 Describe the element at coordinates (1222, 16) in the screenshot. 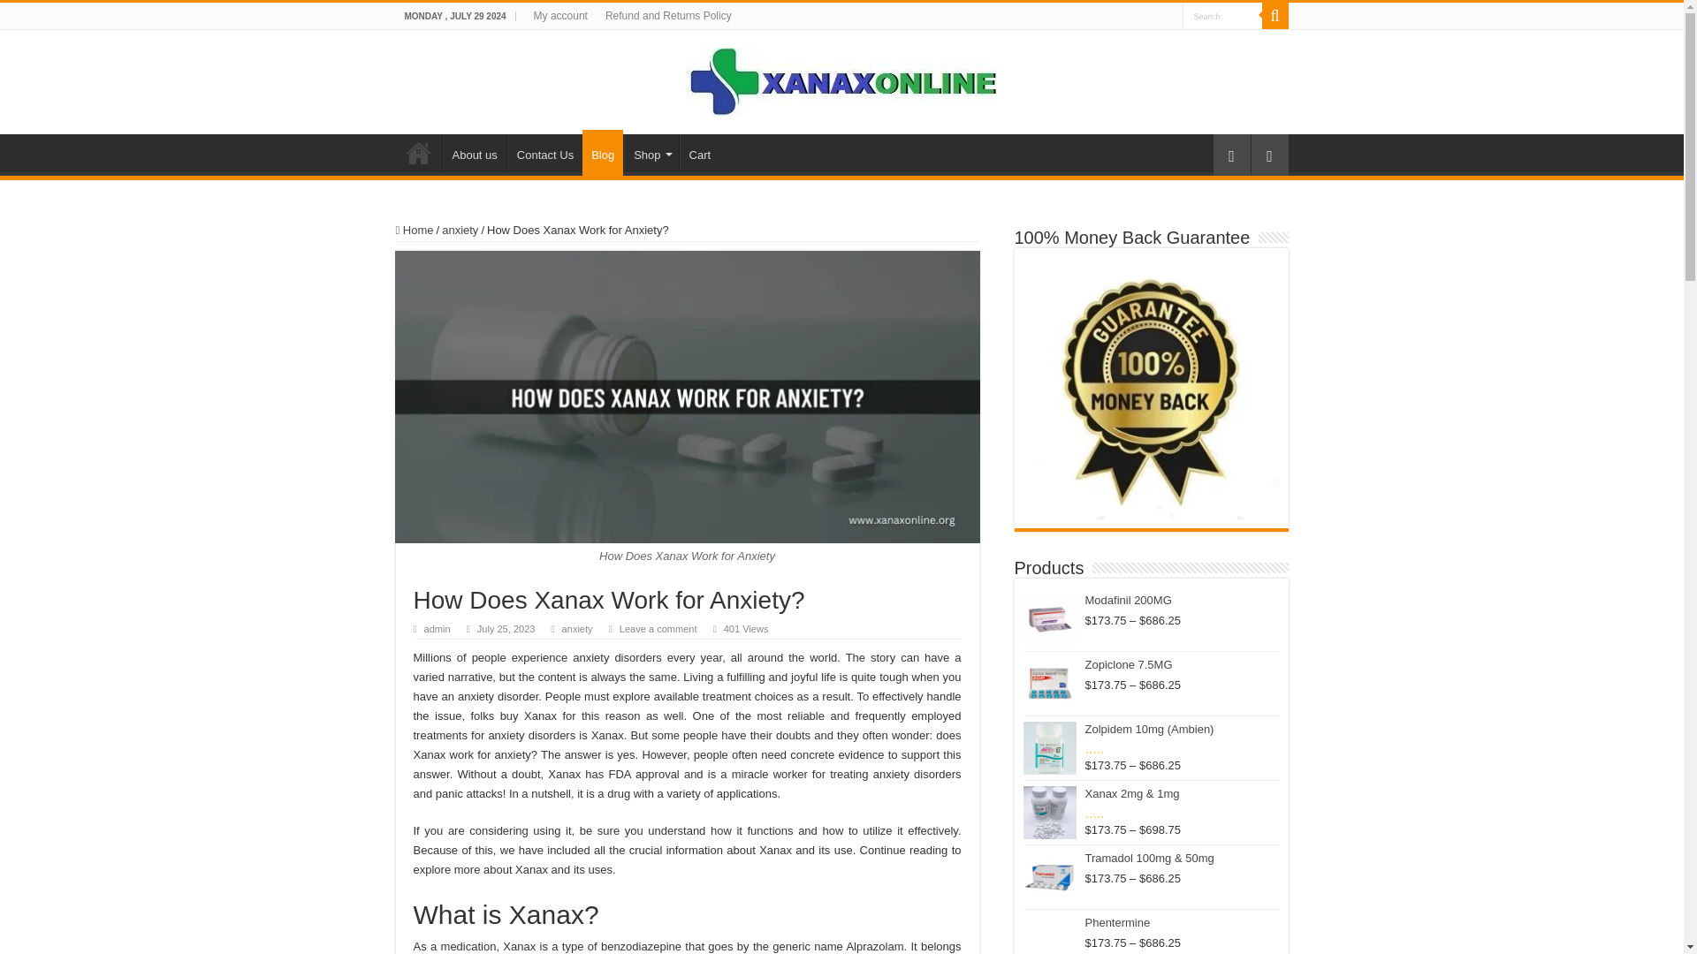

I see `Search` at that location.